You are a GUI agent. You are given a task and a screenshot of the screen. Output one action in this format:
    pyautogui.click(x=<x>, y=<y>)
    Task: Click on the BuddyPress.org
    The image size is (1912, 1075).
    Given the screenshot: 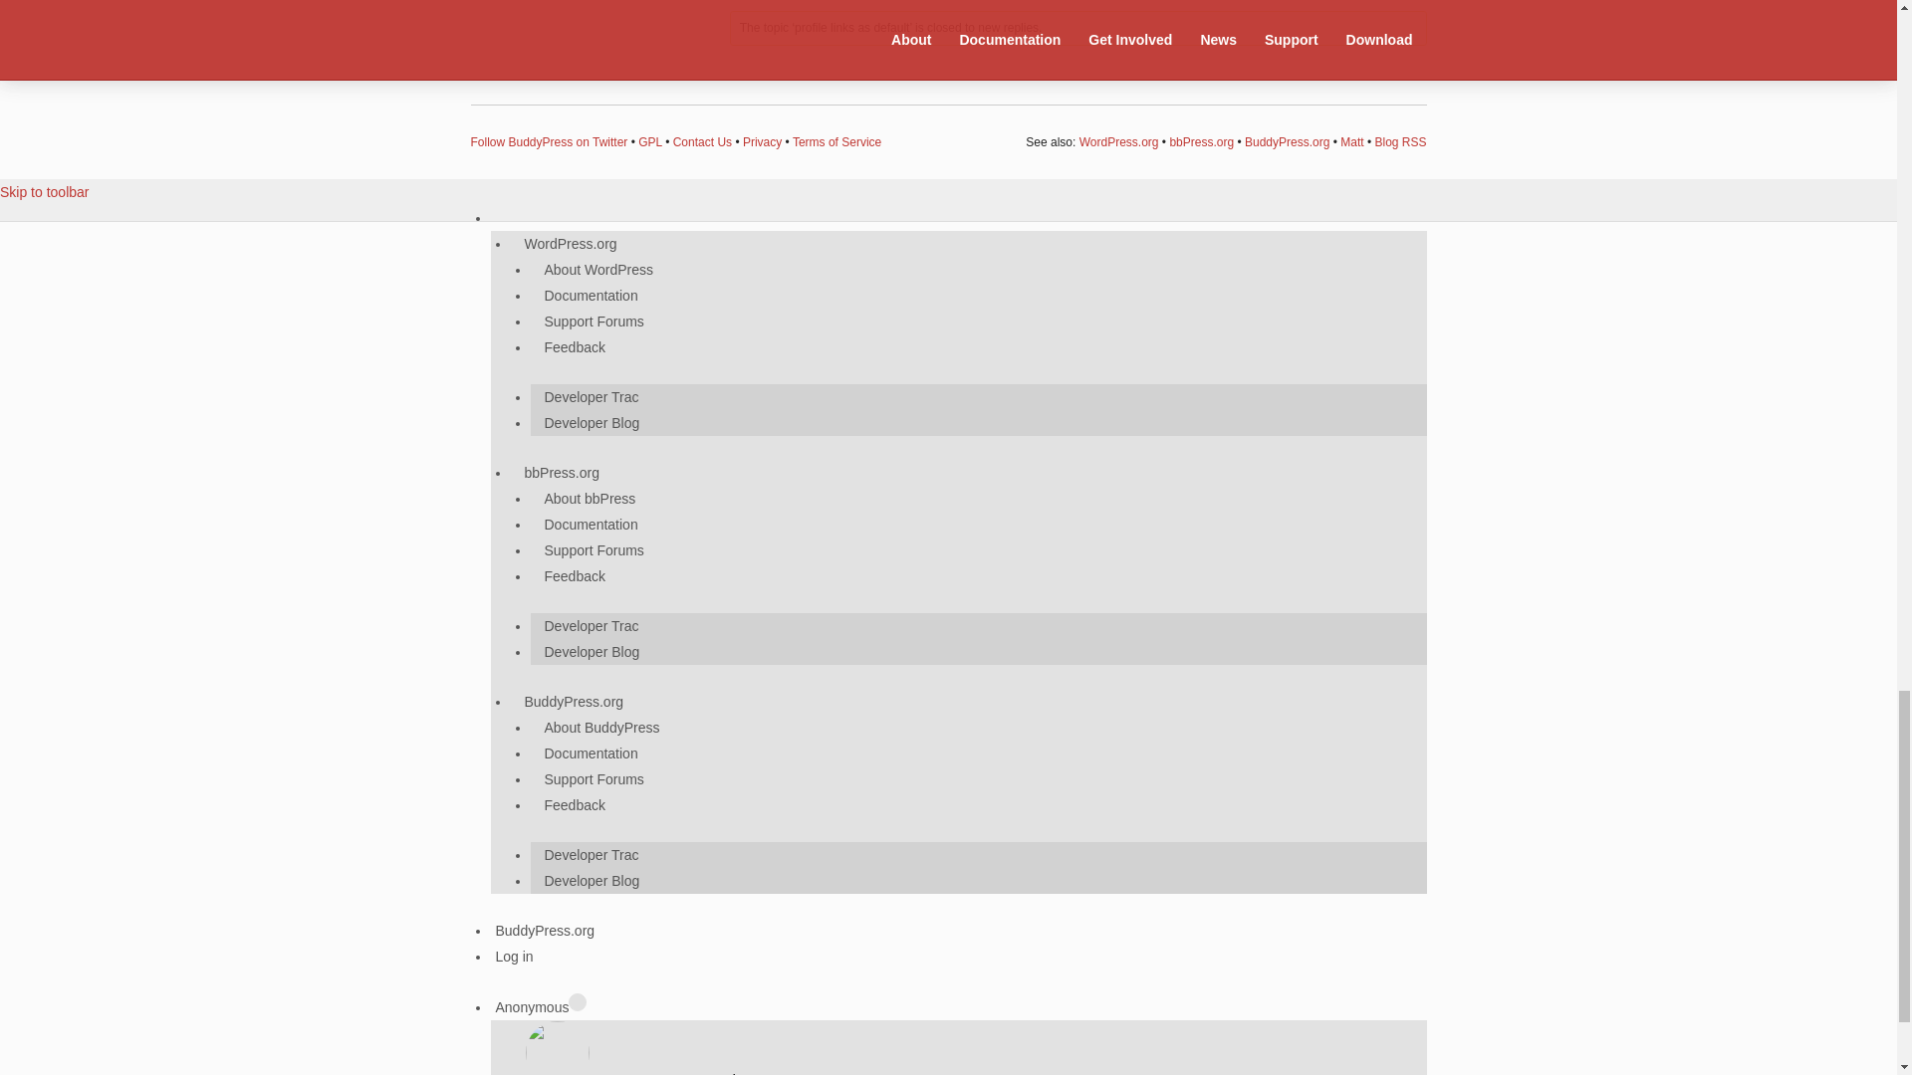 What is the action you would take?
    pyautogui.click(x=1287, y=142)
    